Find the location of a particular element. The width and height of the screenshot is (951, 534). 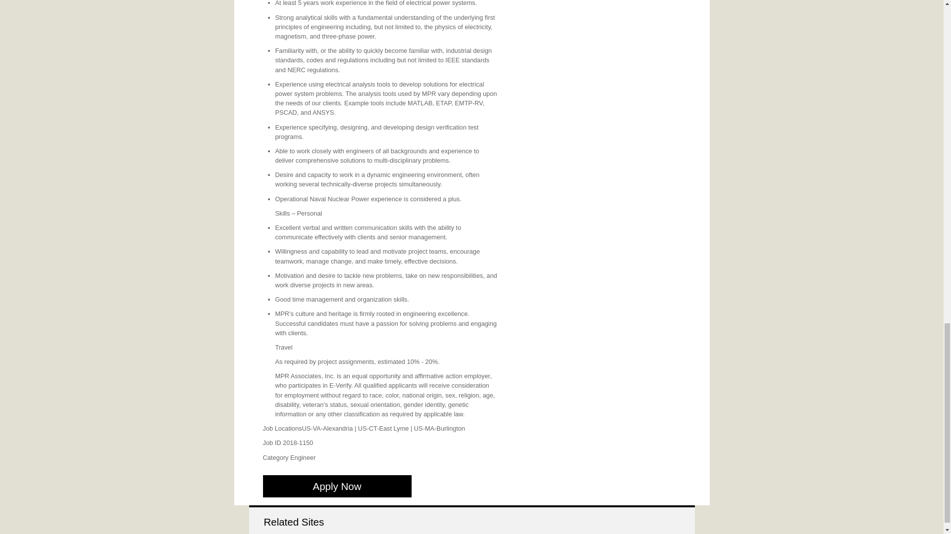

Apply Now is located at coordinates (336, 486).